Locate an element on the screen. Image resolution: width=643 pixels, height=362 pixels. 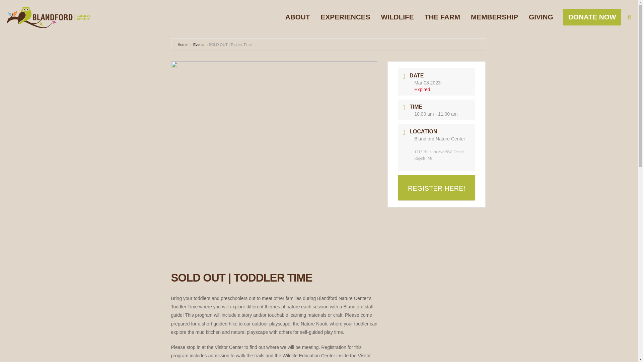
ABOUT is located at coordinates (297, 17).